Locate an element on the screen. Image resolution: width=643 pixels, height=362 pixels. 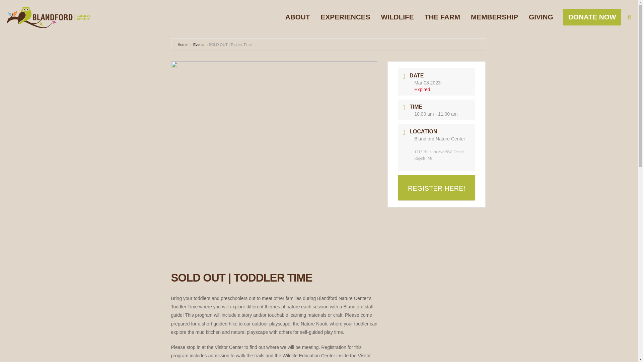
ABOUT is located at coordinates (297, 17).